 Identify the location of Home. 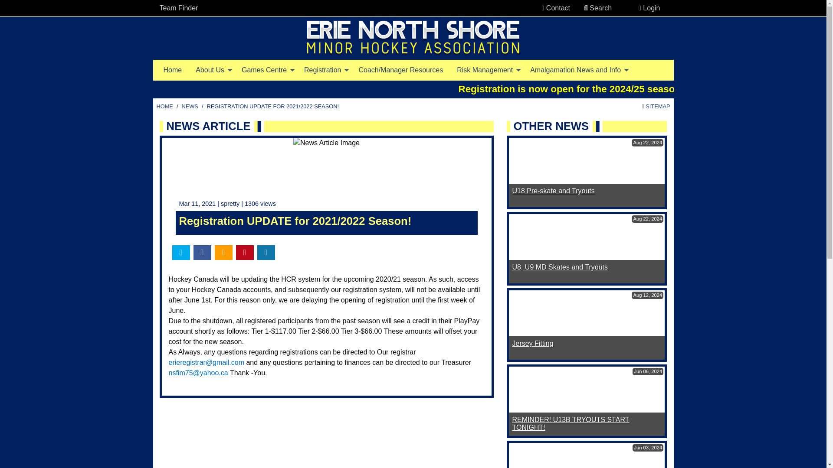
(173, 70).